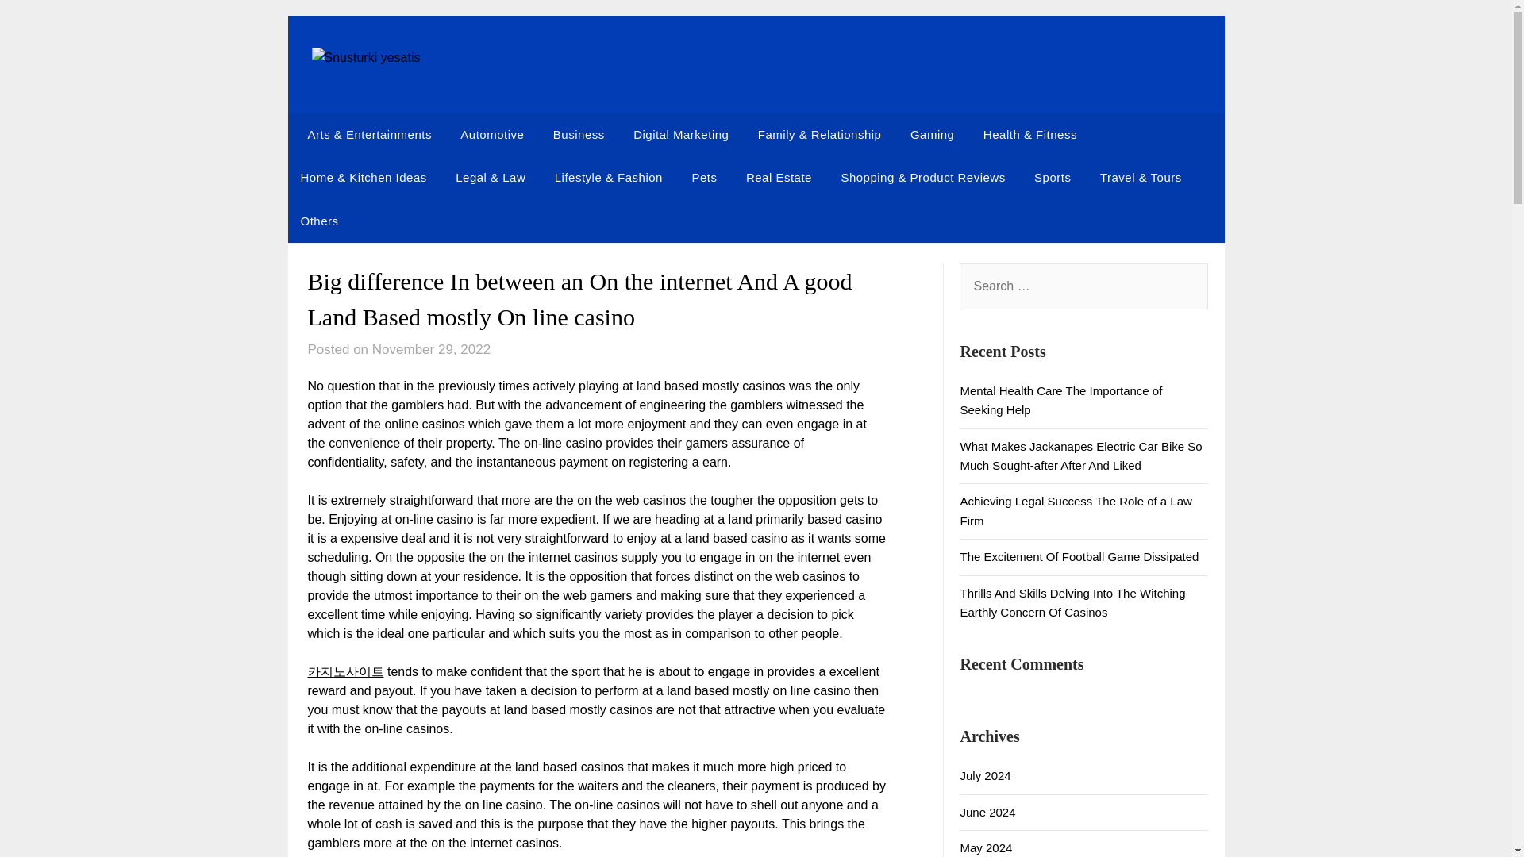 The width and height of the screenshot is (1524, 857). What do you see at coordinates (703, 177) in the screenshot?
I see `Pets` at bounding box center [703, 177].